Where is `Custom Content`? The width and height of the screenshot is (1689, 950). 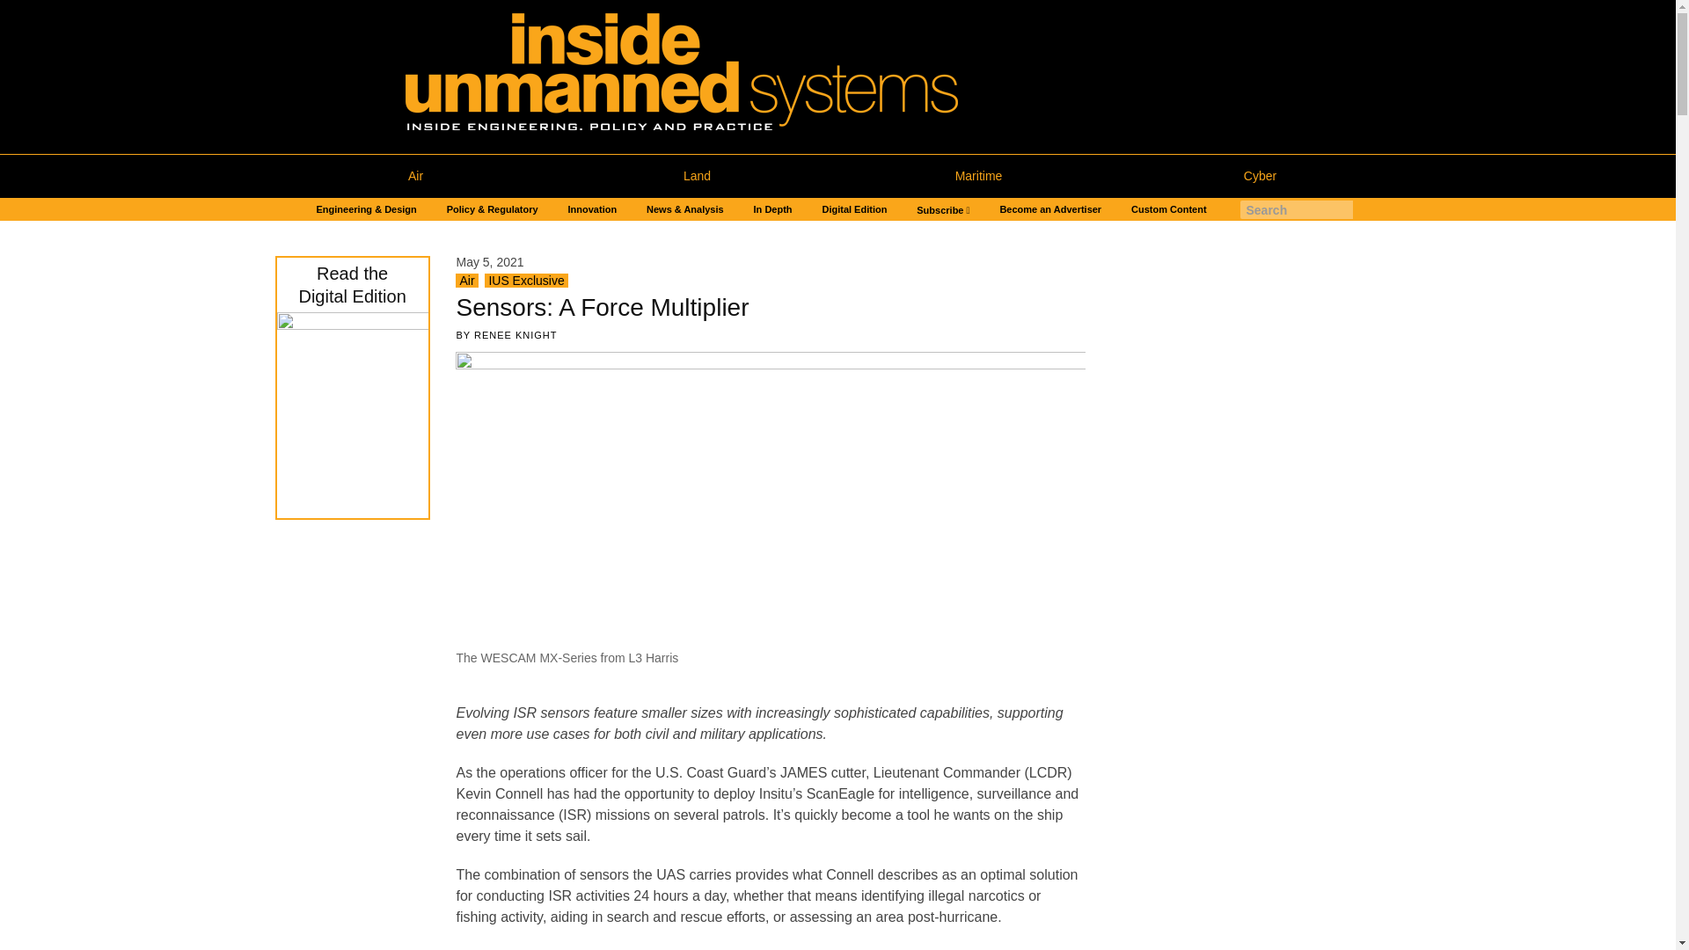
Custom Content is located at coordinates (1168, 209).